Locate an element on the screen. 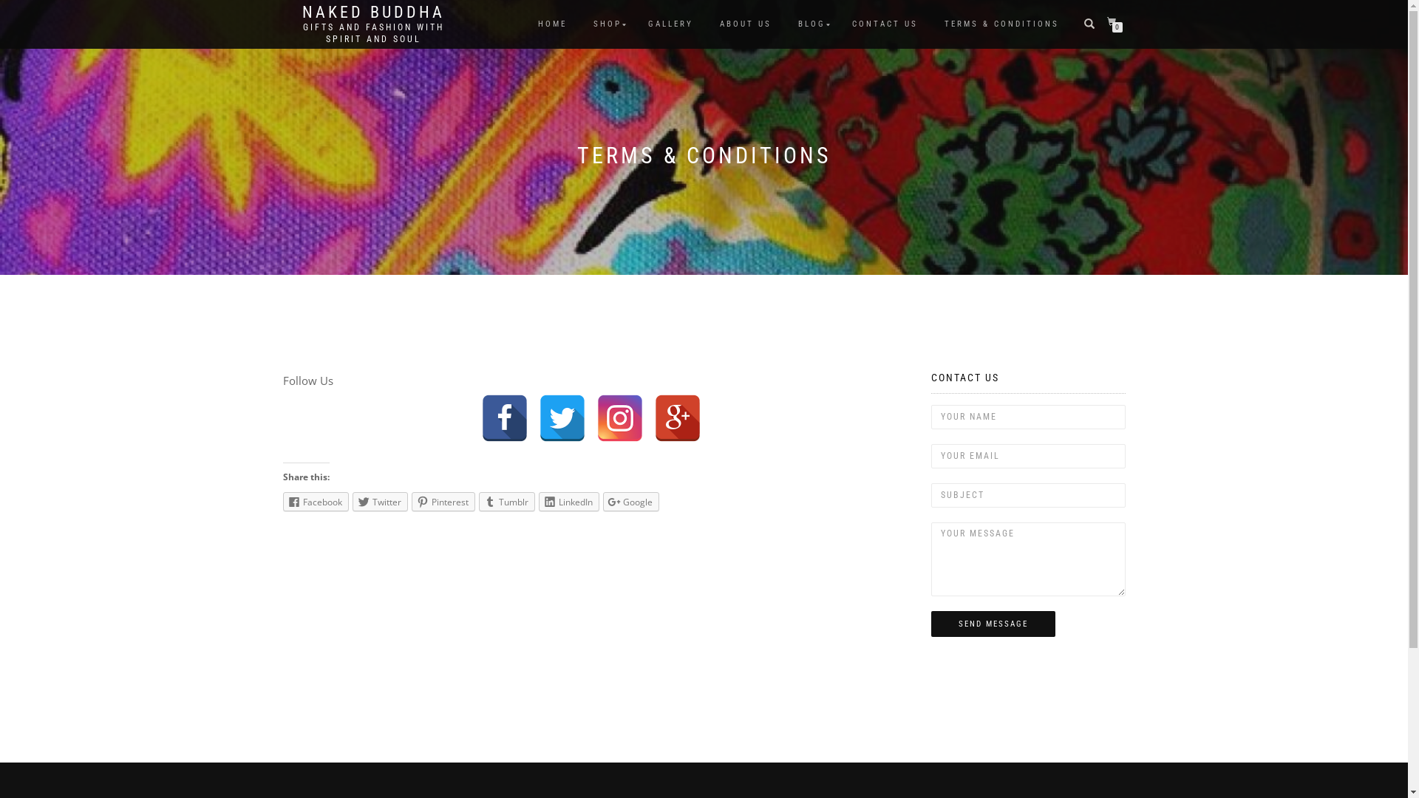 The image size is (1419, 798). Facebook is located at coordinates (505, 400).